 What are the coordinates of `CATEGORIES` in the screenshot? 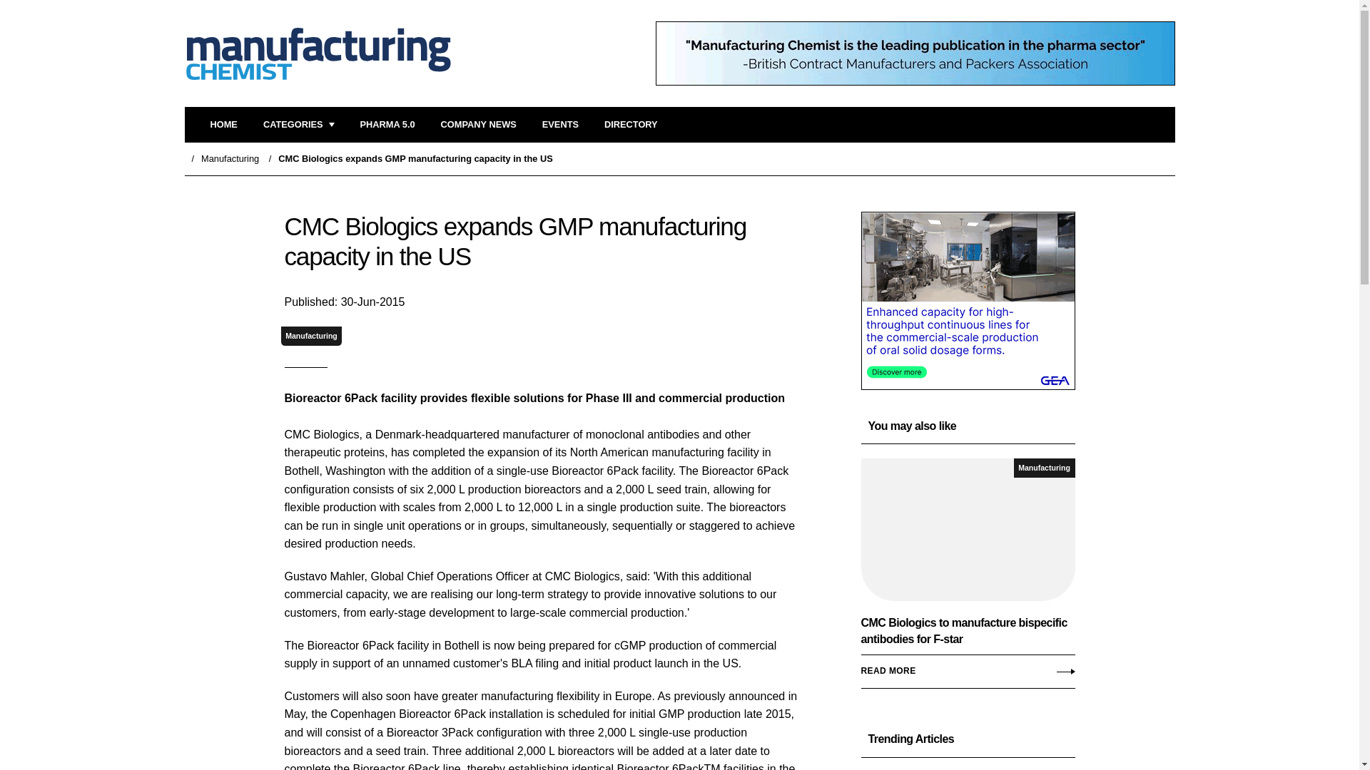 It's located at (298, 125).